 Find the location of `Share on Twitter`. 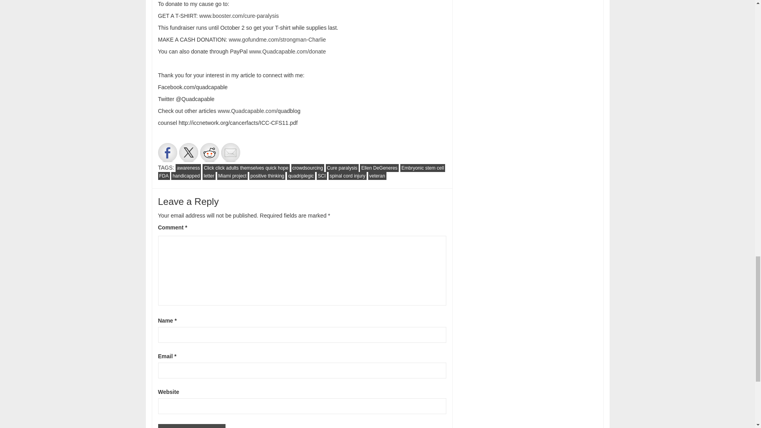

Share on Twitter is located at coordinates (188, 152).